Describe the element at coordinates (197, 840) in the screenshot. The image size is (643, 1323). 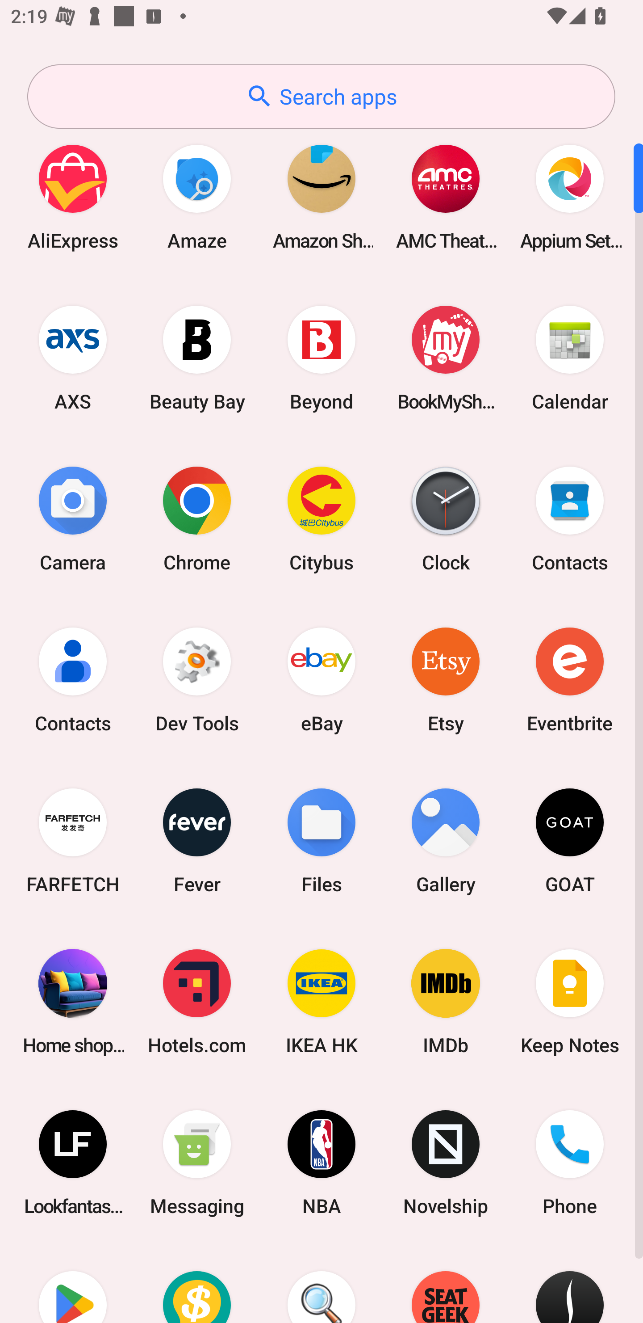
I see `Fever` at that location.